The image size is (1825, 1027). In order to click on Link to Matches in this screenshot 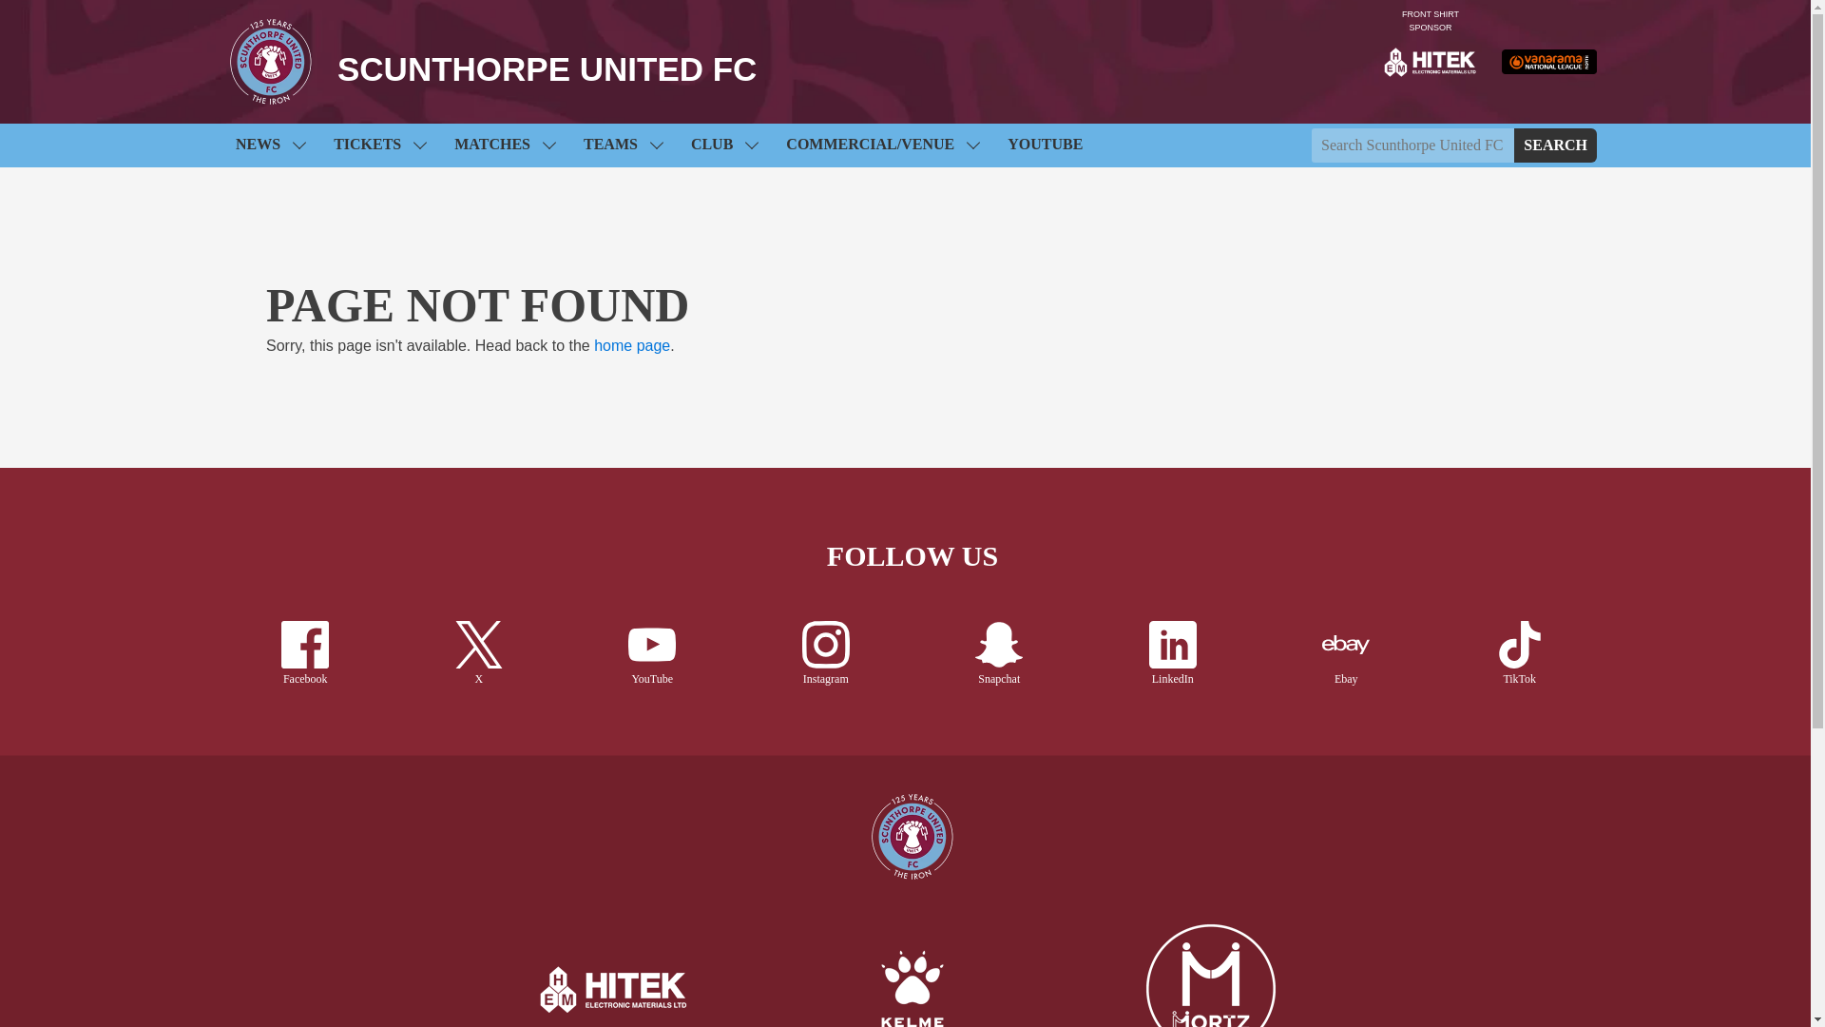, I will do `click(504, 145)`.